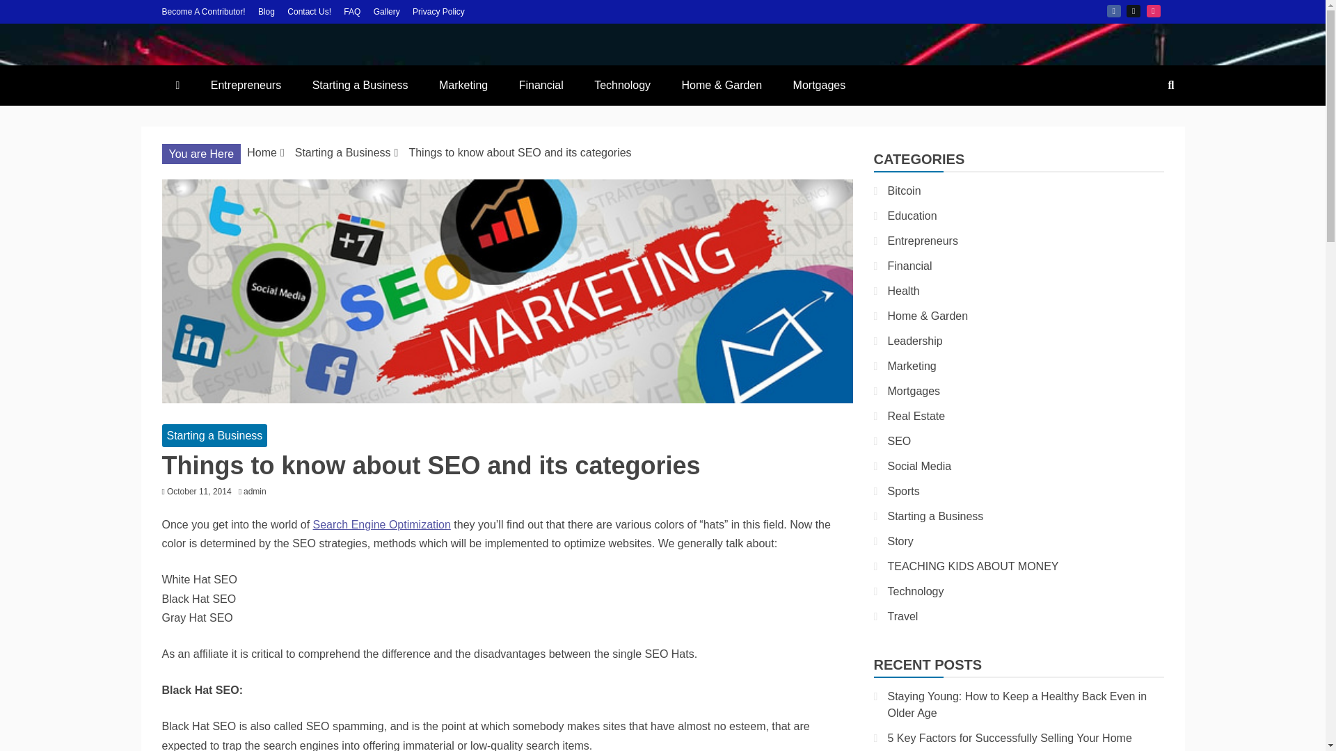 The width and height of the screenshot is (1336, 751). What do you see at coordinates (1133, 10) in the screenshot?
I see `Twitter` at bounding box center [1133, 10].